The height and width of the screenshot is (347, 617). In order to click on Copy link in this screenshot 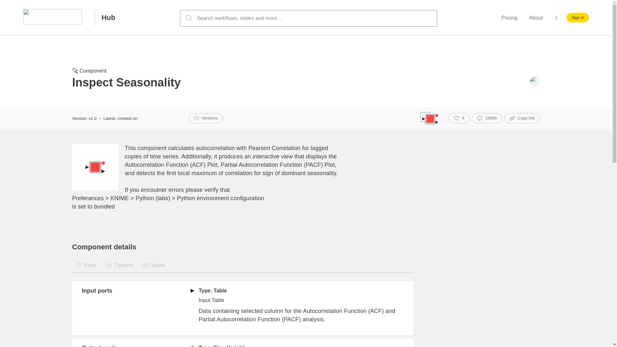, I will do `click(522, 118)`.